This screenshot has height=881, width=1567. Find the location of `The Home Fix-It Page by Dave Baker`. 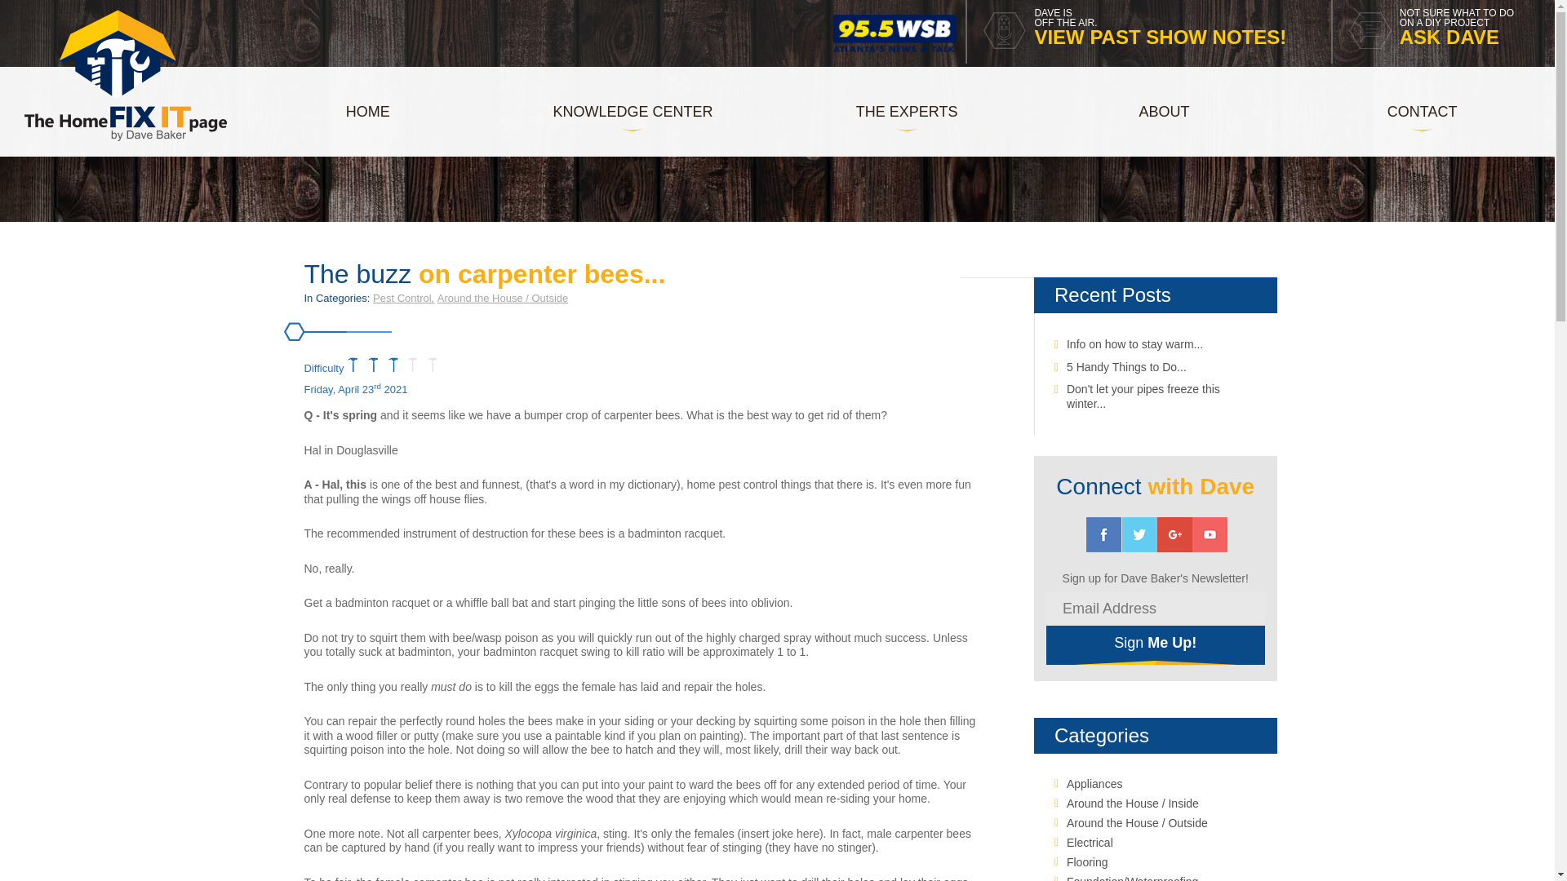

The Home Fix-It Page by Dave Baker is located at coordinates (367, 113).